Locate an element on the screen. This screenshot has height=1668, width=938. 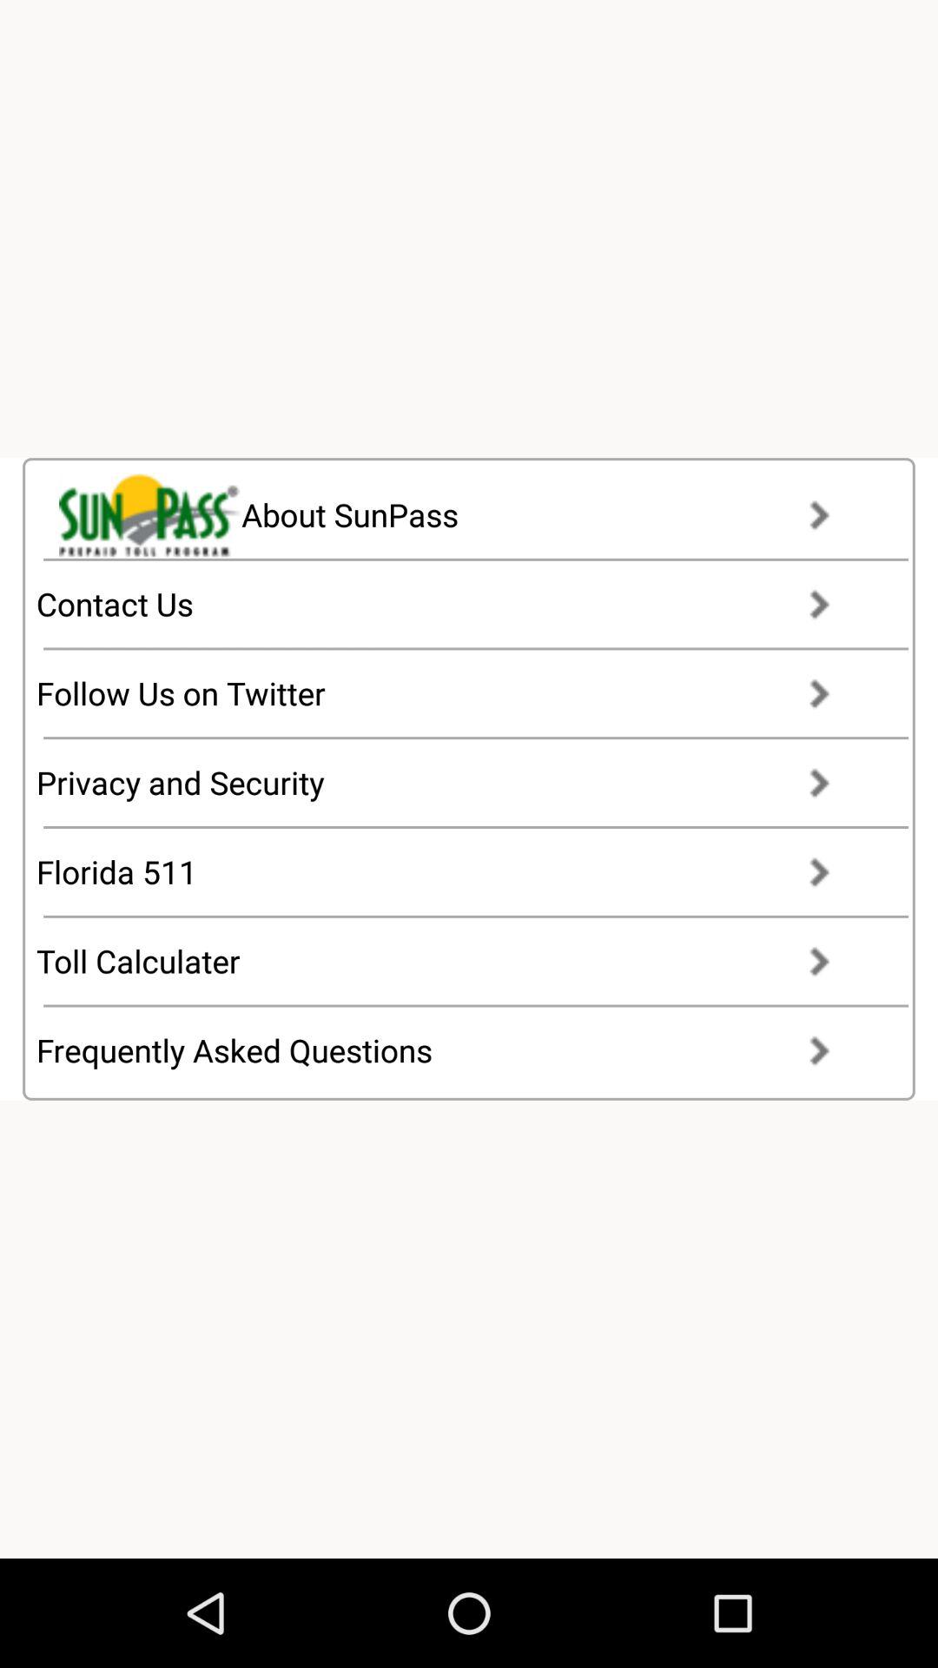
select follow us on is located at coordinates (450, 693).